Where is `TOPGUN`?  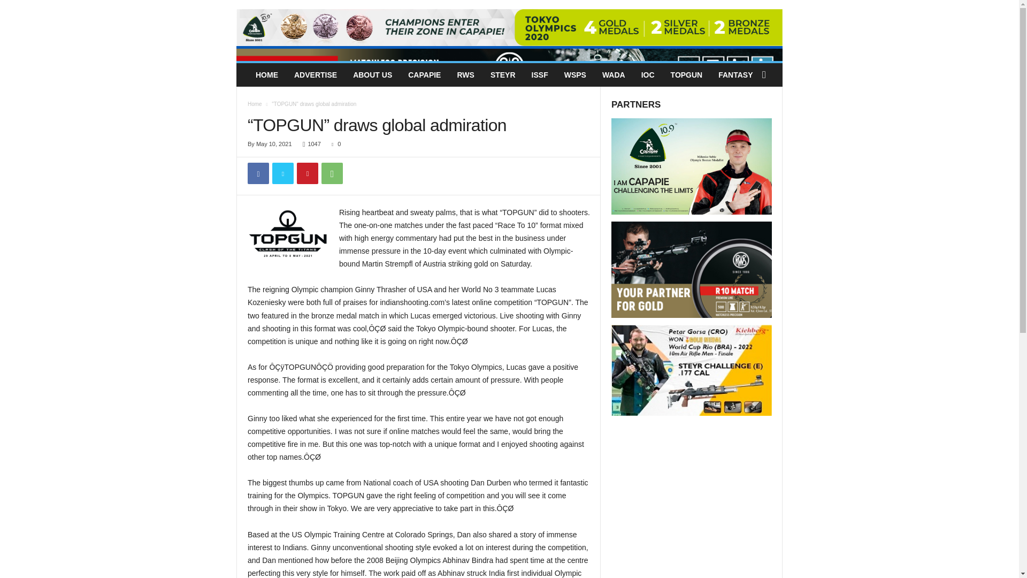
TOPGUN is located at coordinates (686, 75).